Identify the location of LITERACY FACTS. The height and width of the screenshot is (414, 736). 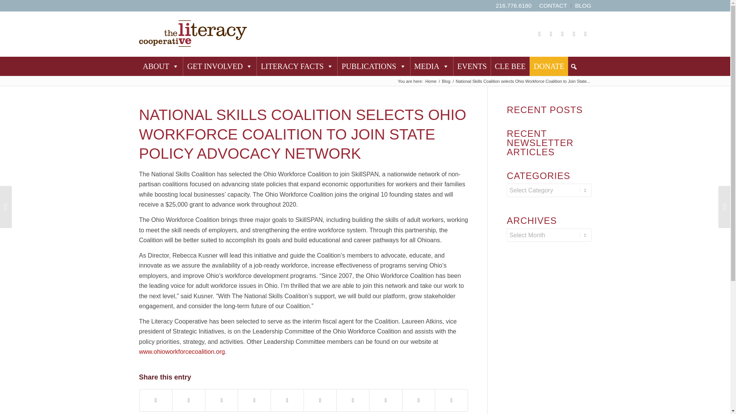
(297, 66).